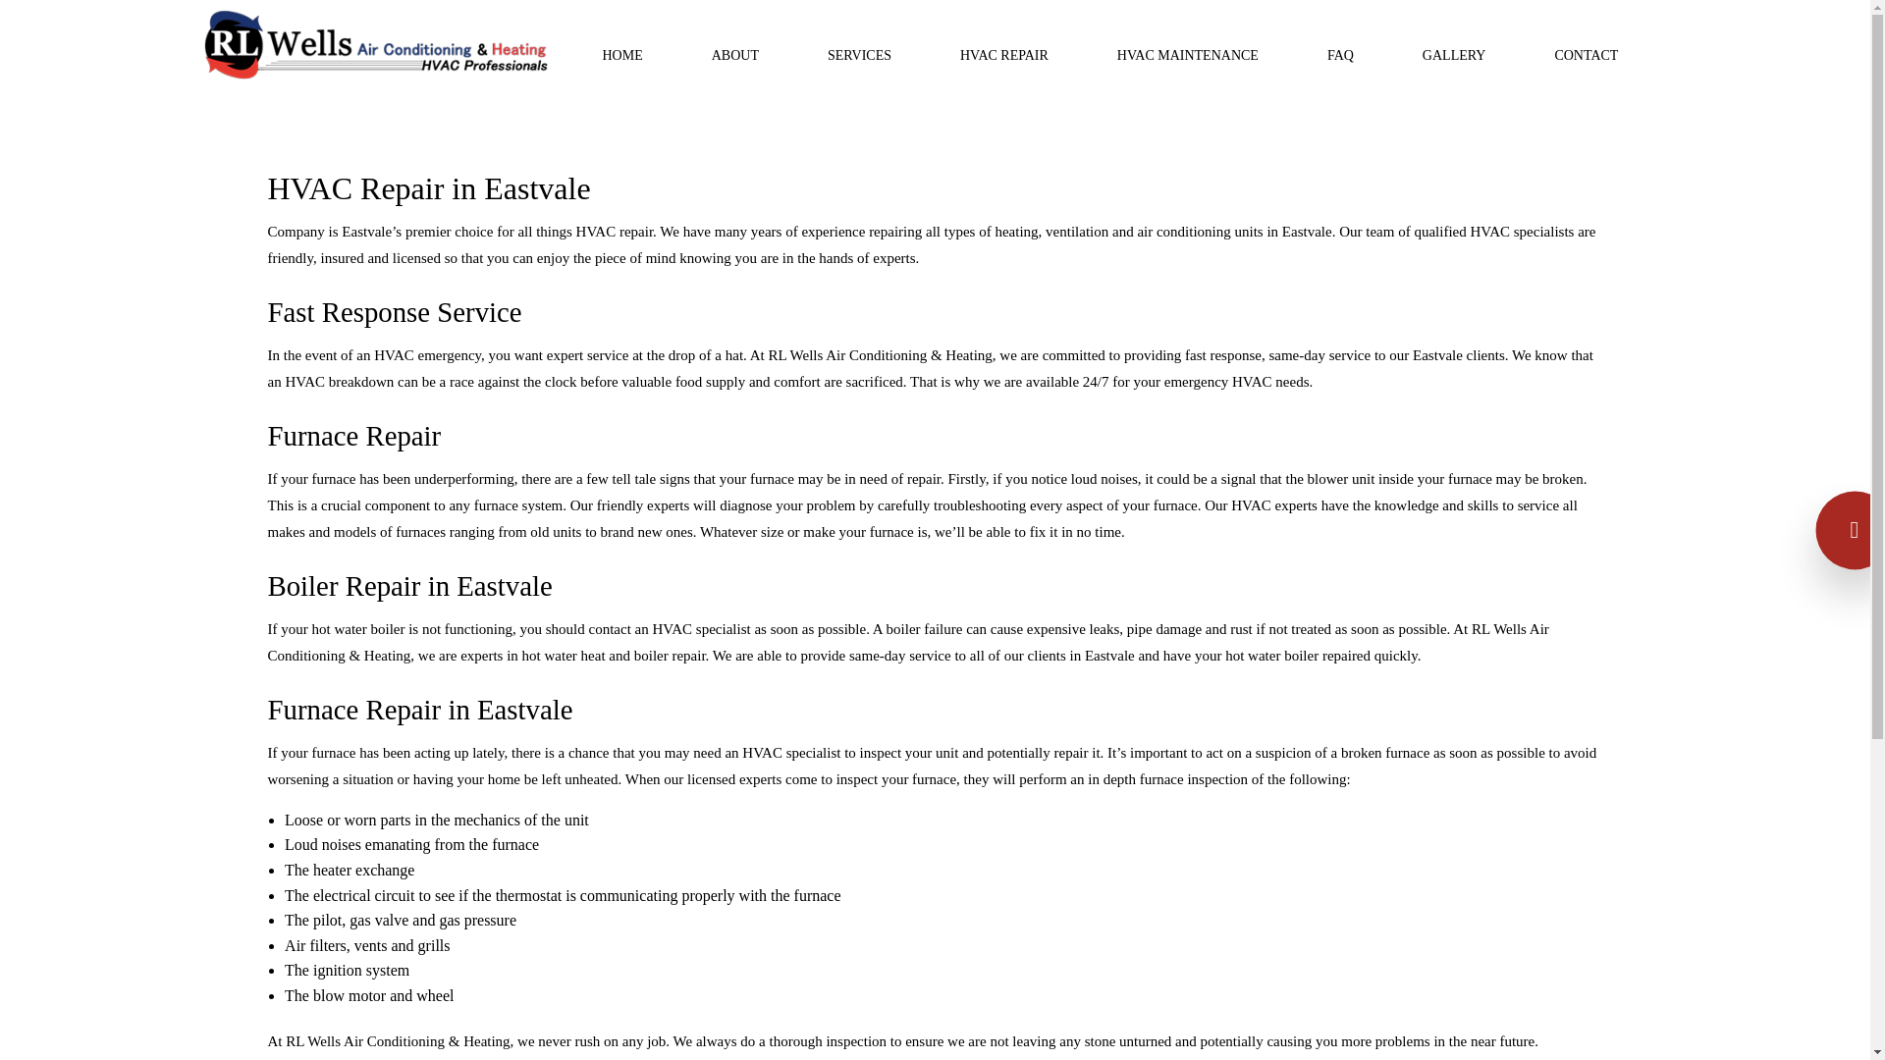  Describe the element at coordinates (754, 133) in the screenshot. I see `SERVICE AREAS` at that location.